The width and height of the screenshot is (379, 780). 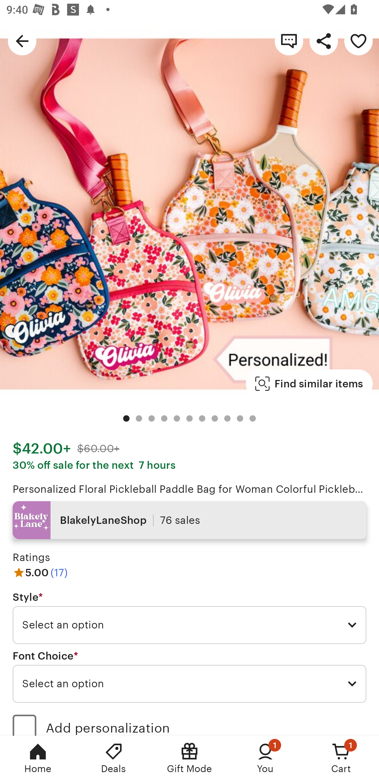 What do you see at coordinates (189, 618) in the screenshot?
I see `Style * Required Select an option` at bounding box center [189, 618].